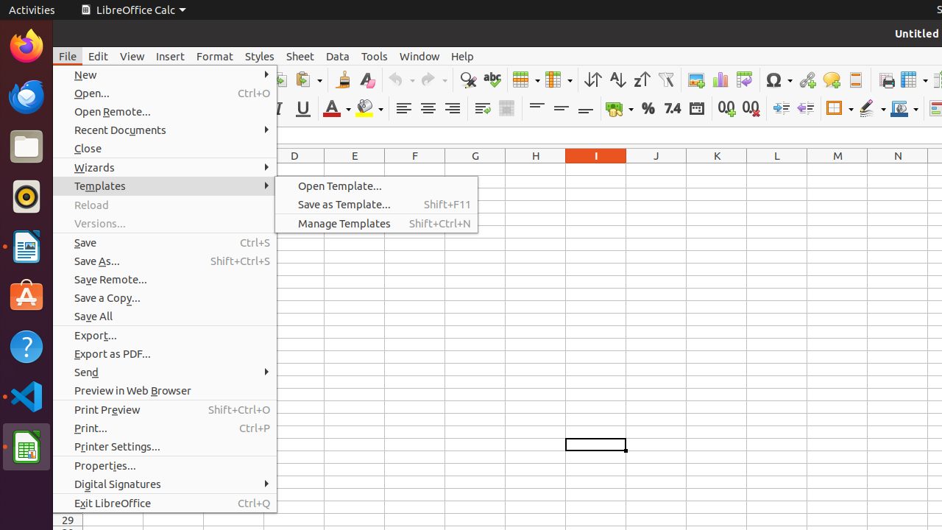  What do you see at coordinates (483, 109) in the screenshot?
I see `Wrap Text` at bounding box center [483, 109].